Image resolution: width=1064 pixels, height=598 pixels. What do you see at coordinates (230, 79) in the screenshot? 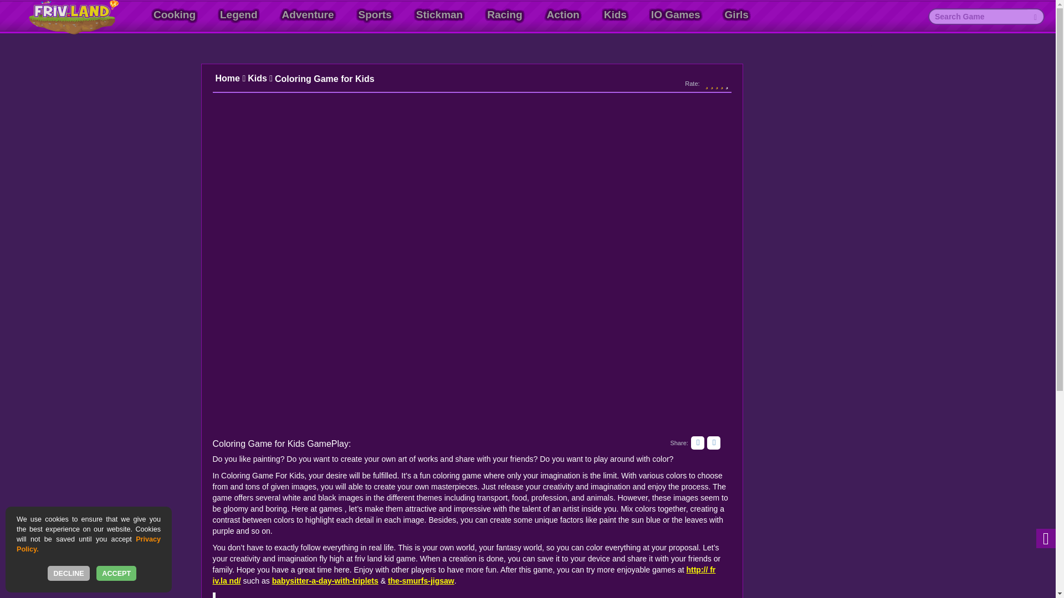
I see `Home` at bounding box center [230, 79].